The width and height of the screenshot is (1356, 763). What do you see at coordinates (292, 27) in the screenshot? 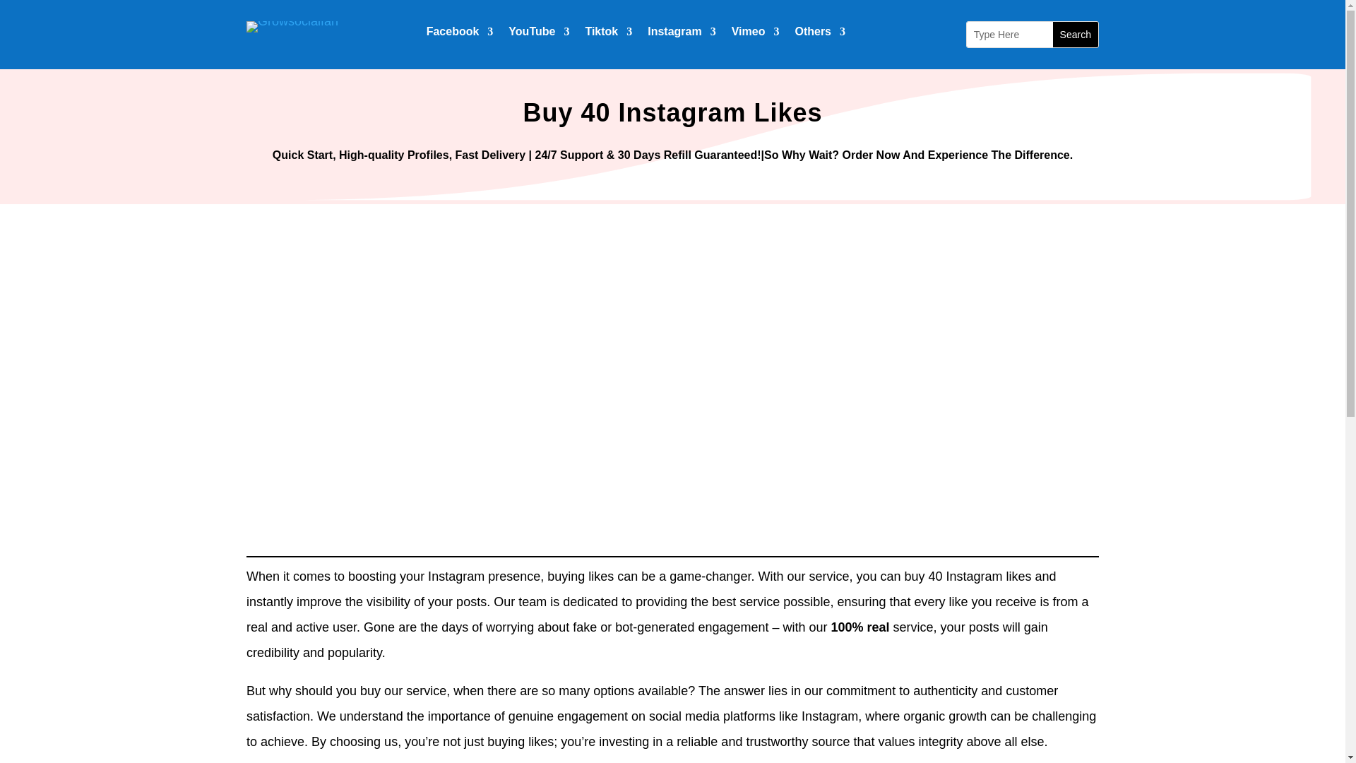
I see `Growsocial fan logo` at bounding box center [292, 27].